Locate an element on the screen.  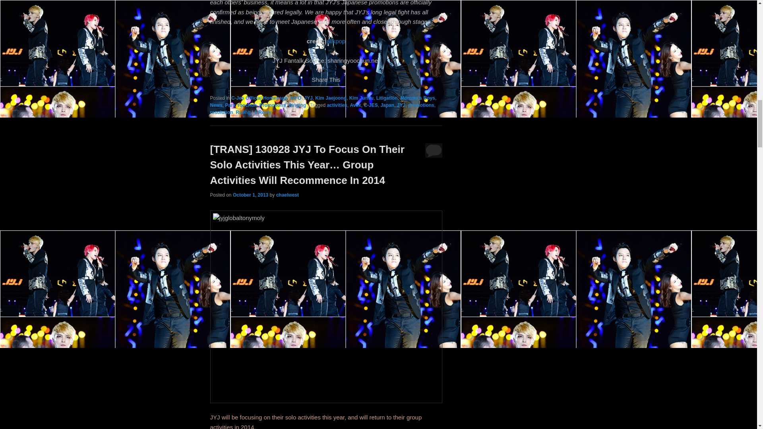
Singing is located at coordinates (297, 105).